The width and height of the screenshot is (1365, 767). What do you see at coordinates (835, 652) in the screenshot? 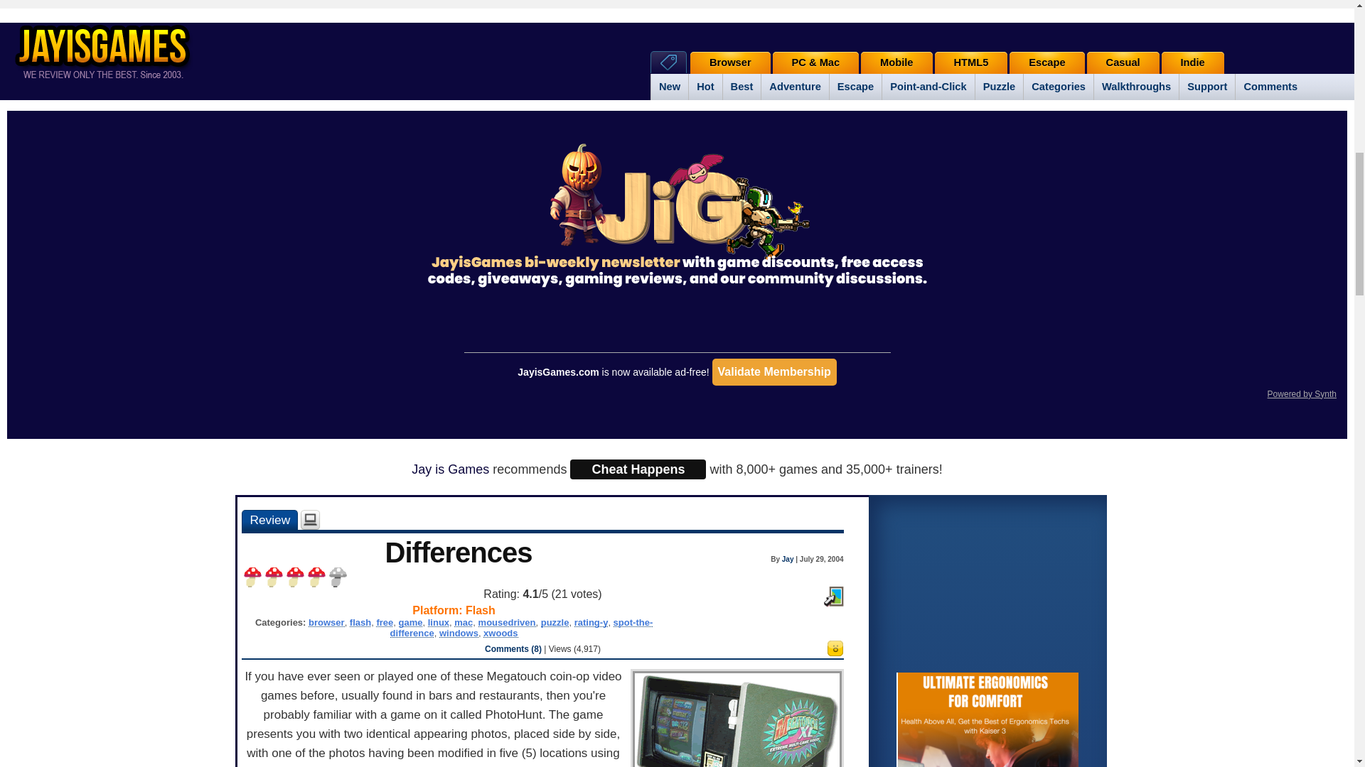
I see `This game is rated :o for content` at bounding box center [835, 652].